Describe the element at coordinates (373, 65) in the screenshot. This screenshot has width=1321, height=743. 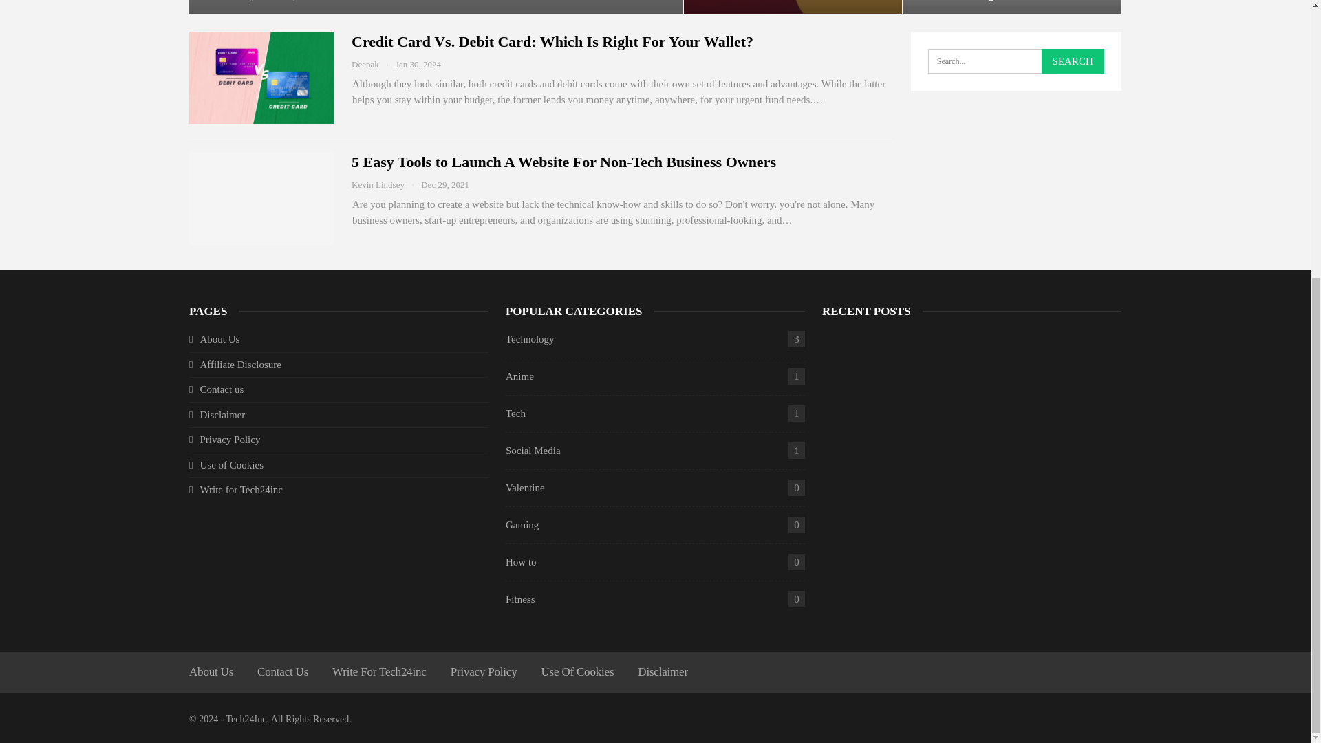
I see `Browse Author Articles` at that location.